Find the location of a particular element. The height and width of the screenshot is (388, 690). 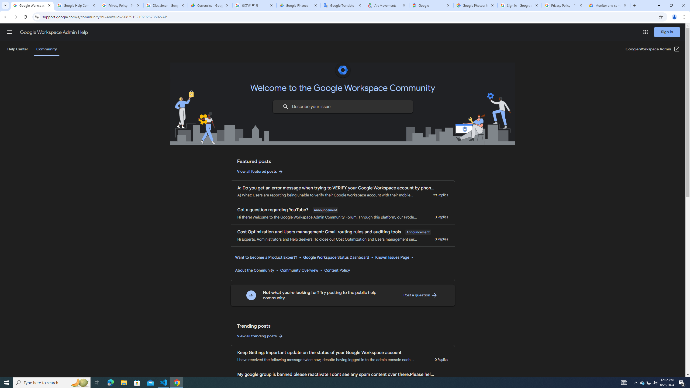

Back is located at coordinates (28, 26).